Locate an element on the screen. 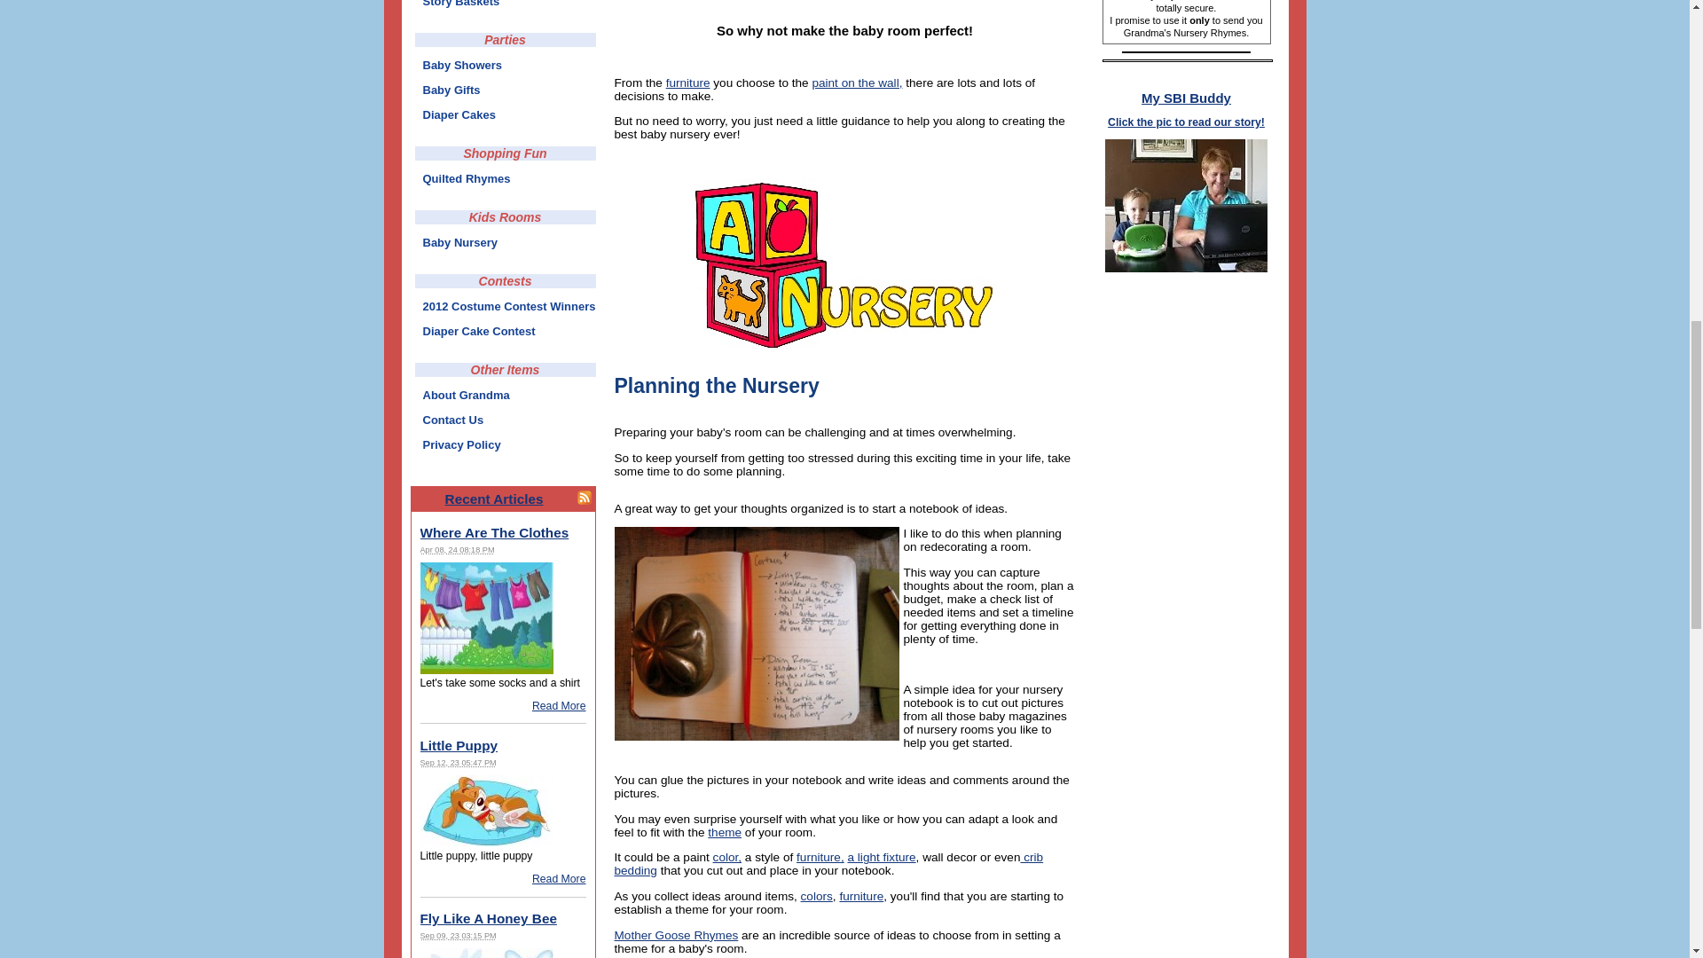  color, is located at coordinates (727, 857).